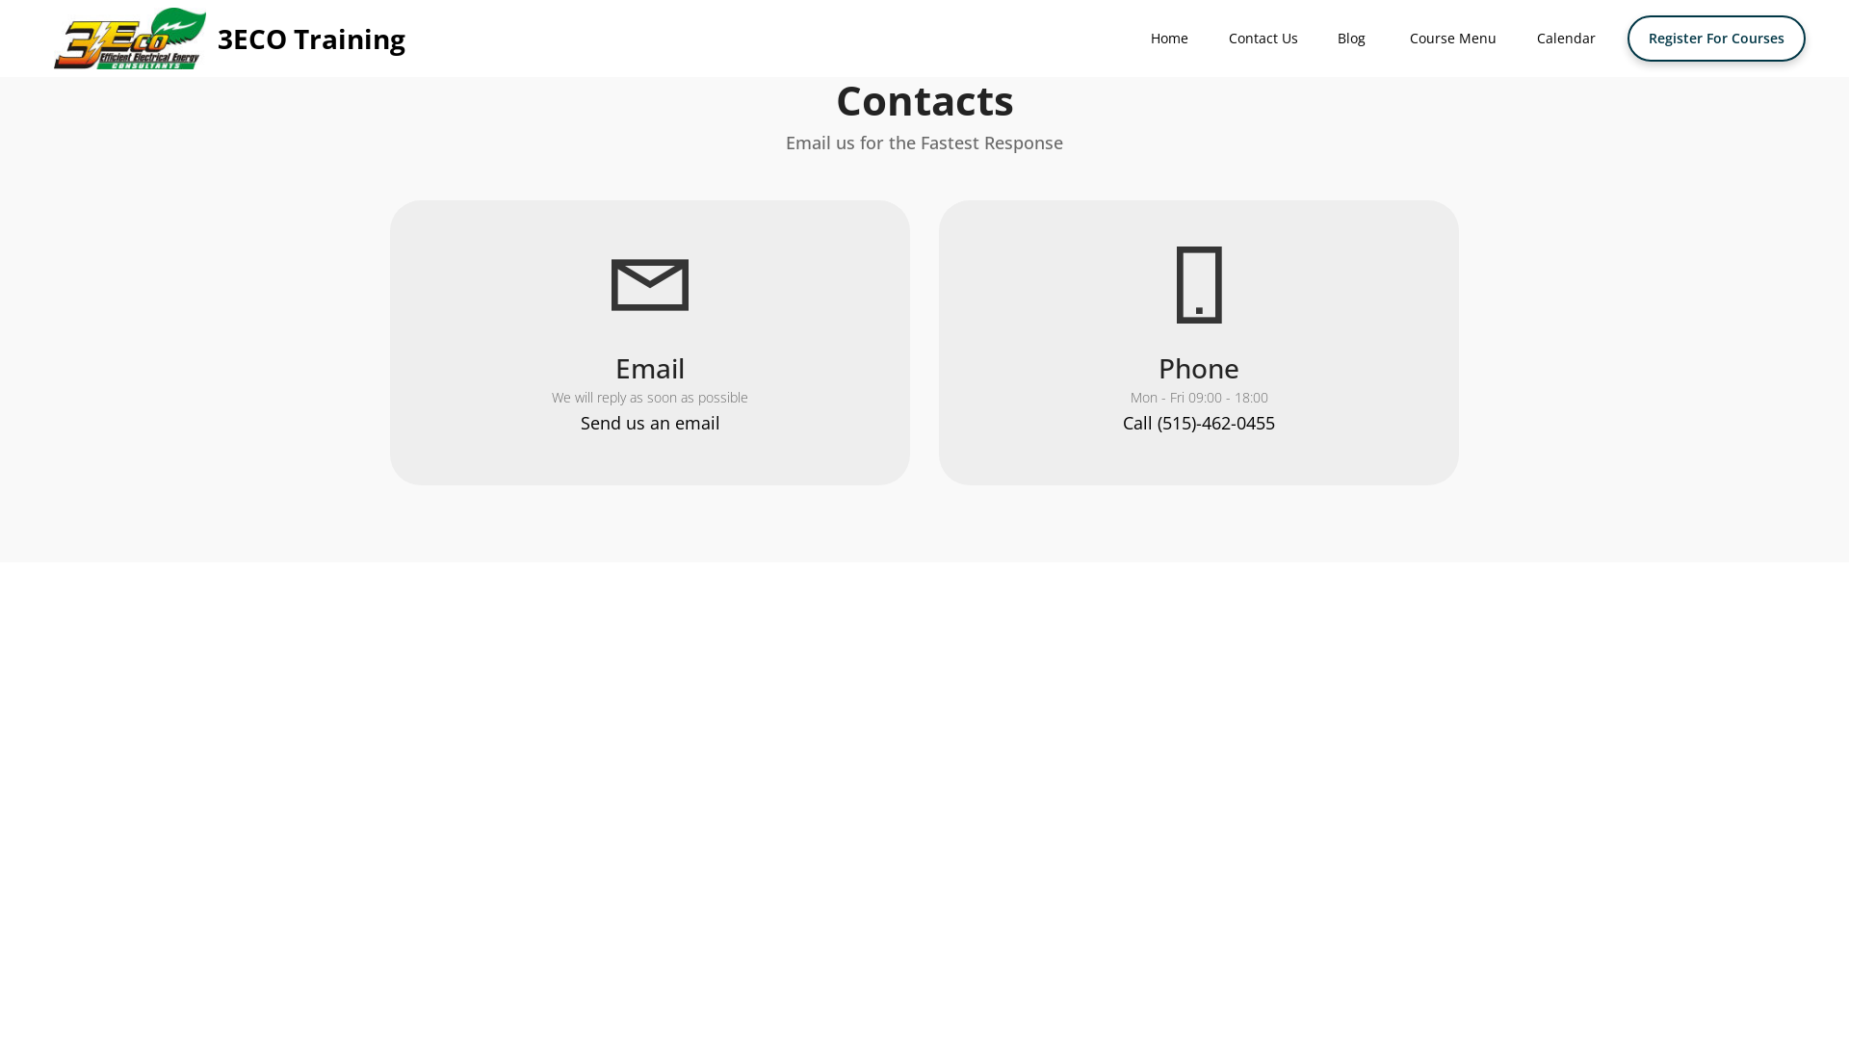  What do you see at coordinates (1566, 39) in the screenshot?
I see `Calendar` at bounding box center [1566, 39].